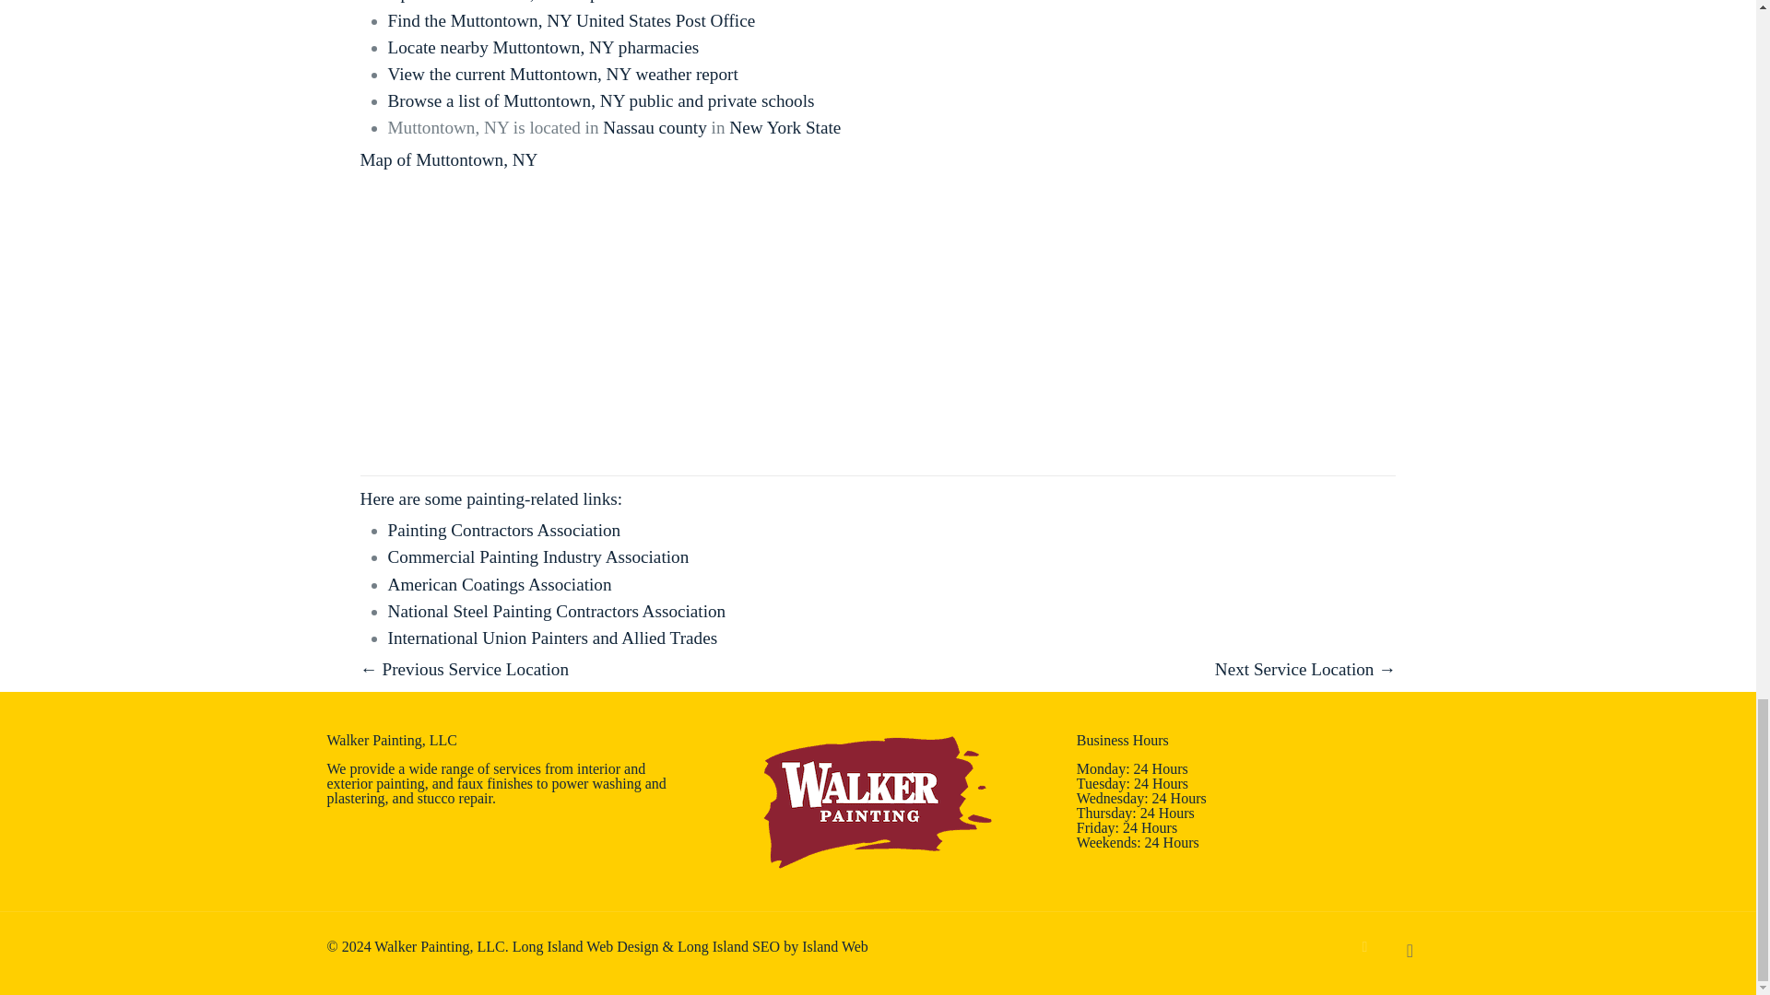 The width and height of the screenshot is (1770, 995). What do you see at coordinates (1364, 946) in the screenshot?
I see `Facebook` at bounding box center [1364, 946].